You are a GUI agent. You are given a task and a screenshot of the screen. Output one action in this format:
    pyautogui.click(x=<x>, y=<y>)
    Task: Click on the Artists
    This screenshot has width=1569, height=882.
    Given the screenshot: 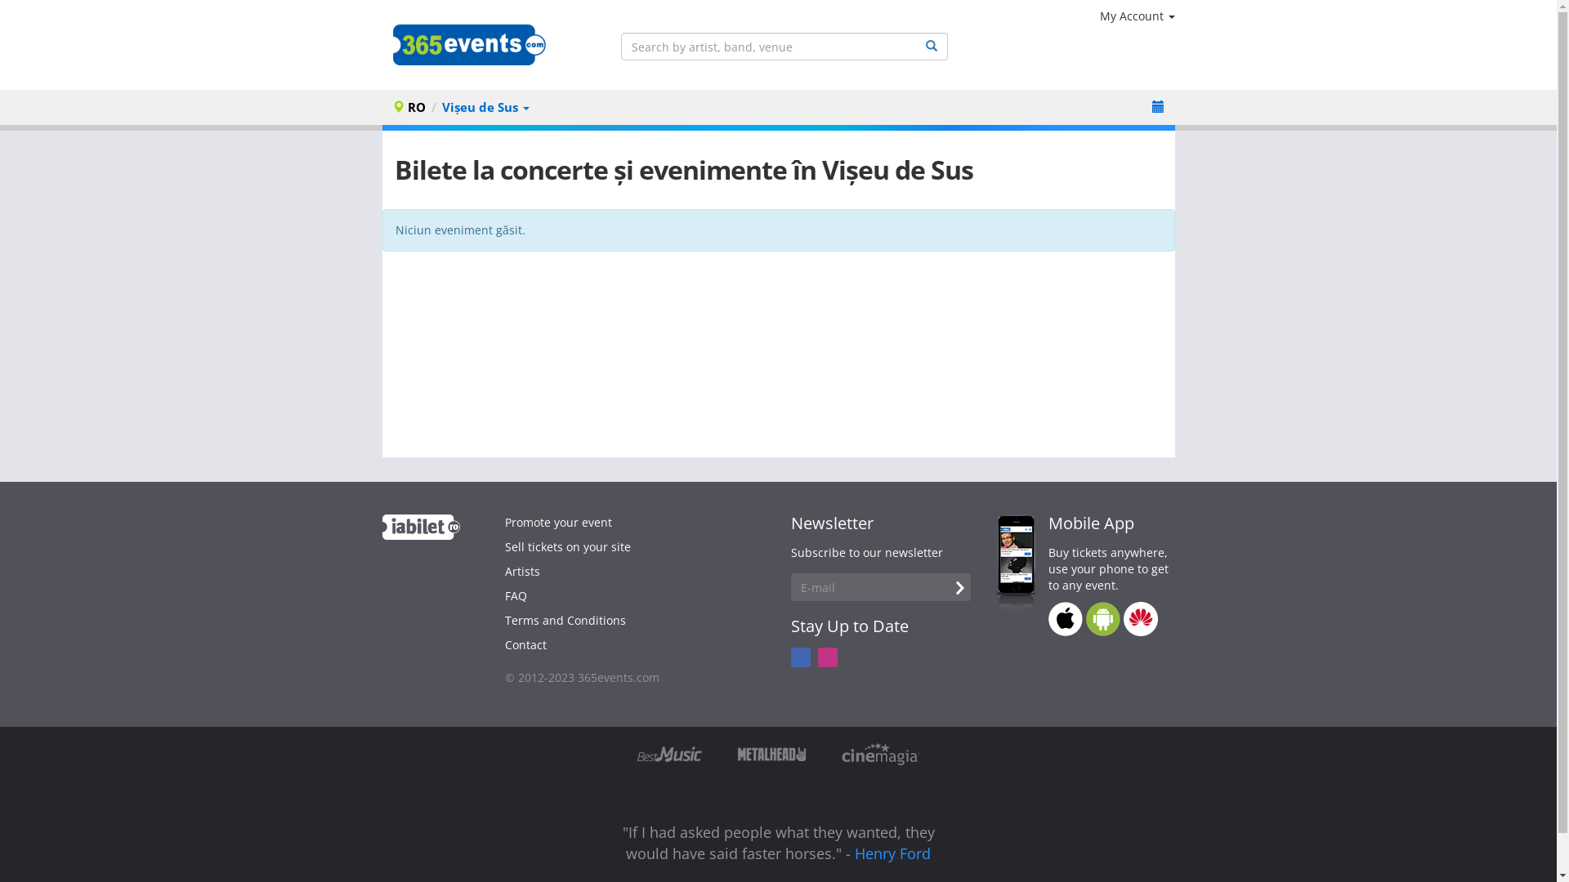 What is the action you would take?
    pyautogui.click(x=523, y=572)
    